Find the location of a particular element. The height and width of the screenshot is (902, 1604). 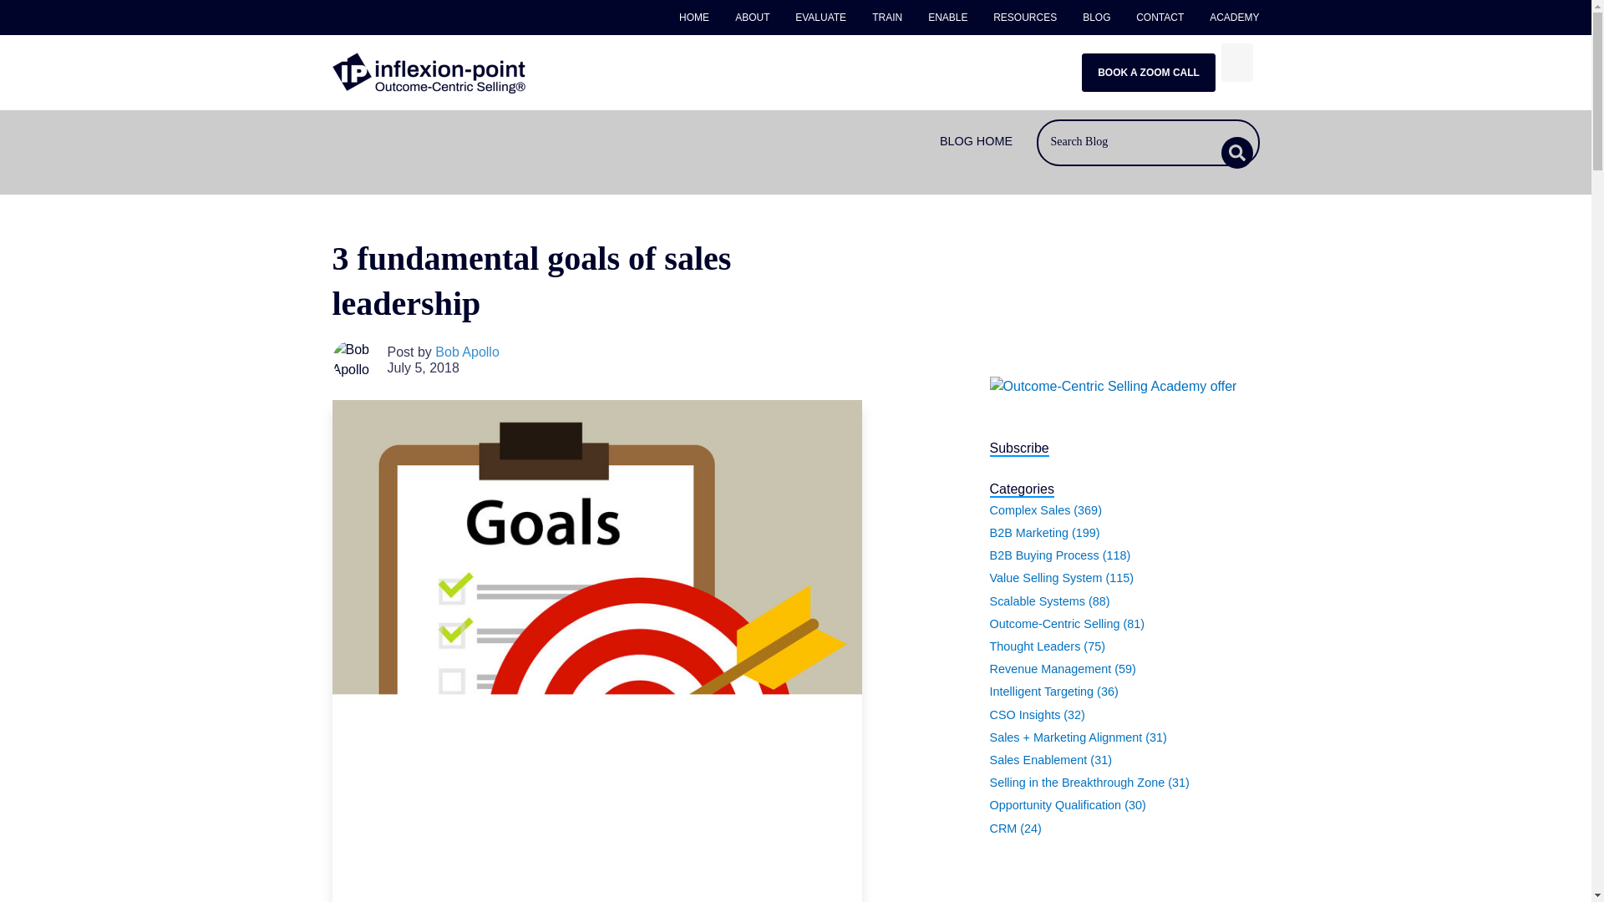

ABOUT is located at coordinates (753, 18).